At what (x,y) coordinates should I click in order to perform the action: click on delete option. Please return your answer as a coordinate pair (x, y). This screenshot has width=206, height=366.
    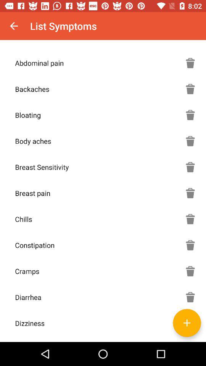
    Looking at the image, I should click on (190, 63).